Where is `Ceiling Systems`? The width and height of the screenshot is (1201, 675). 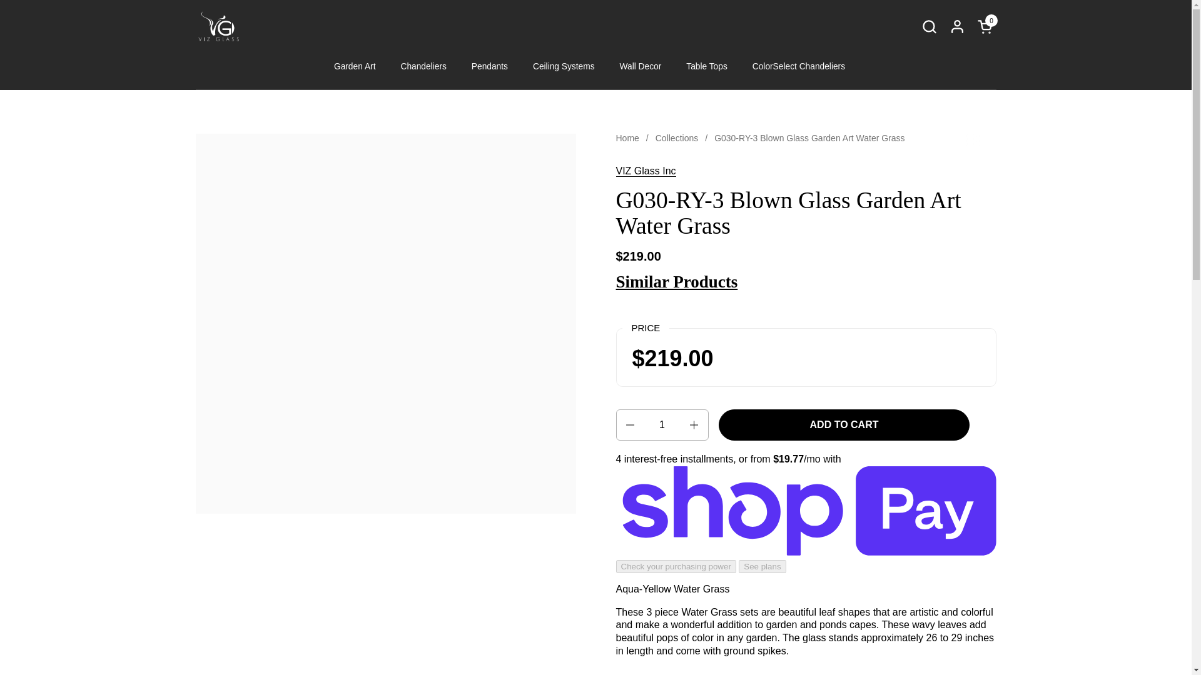
Ceiling Systems is located at coordinates (564, 66).